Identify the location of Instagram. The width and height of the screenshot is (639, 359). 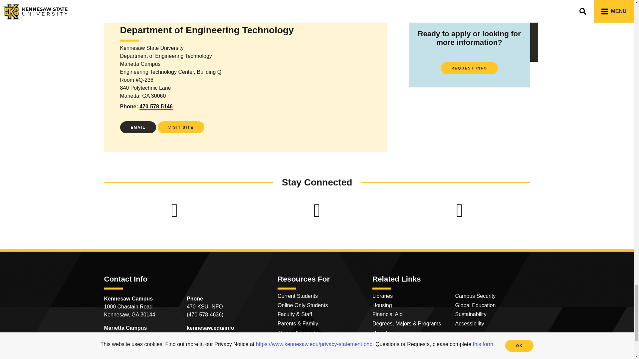
(459, 210).